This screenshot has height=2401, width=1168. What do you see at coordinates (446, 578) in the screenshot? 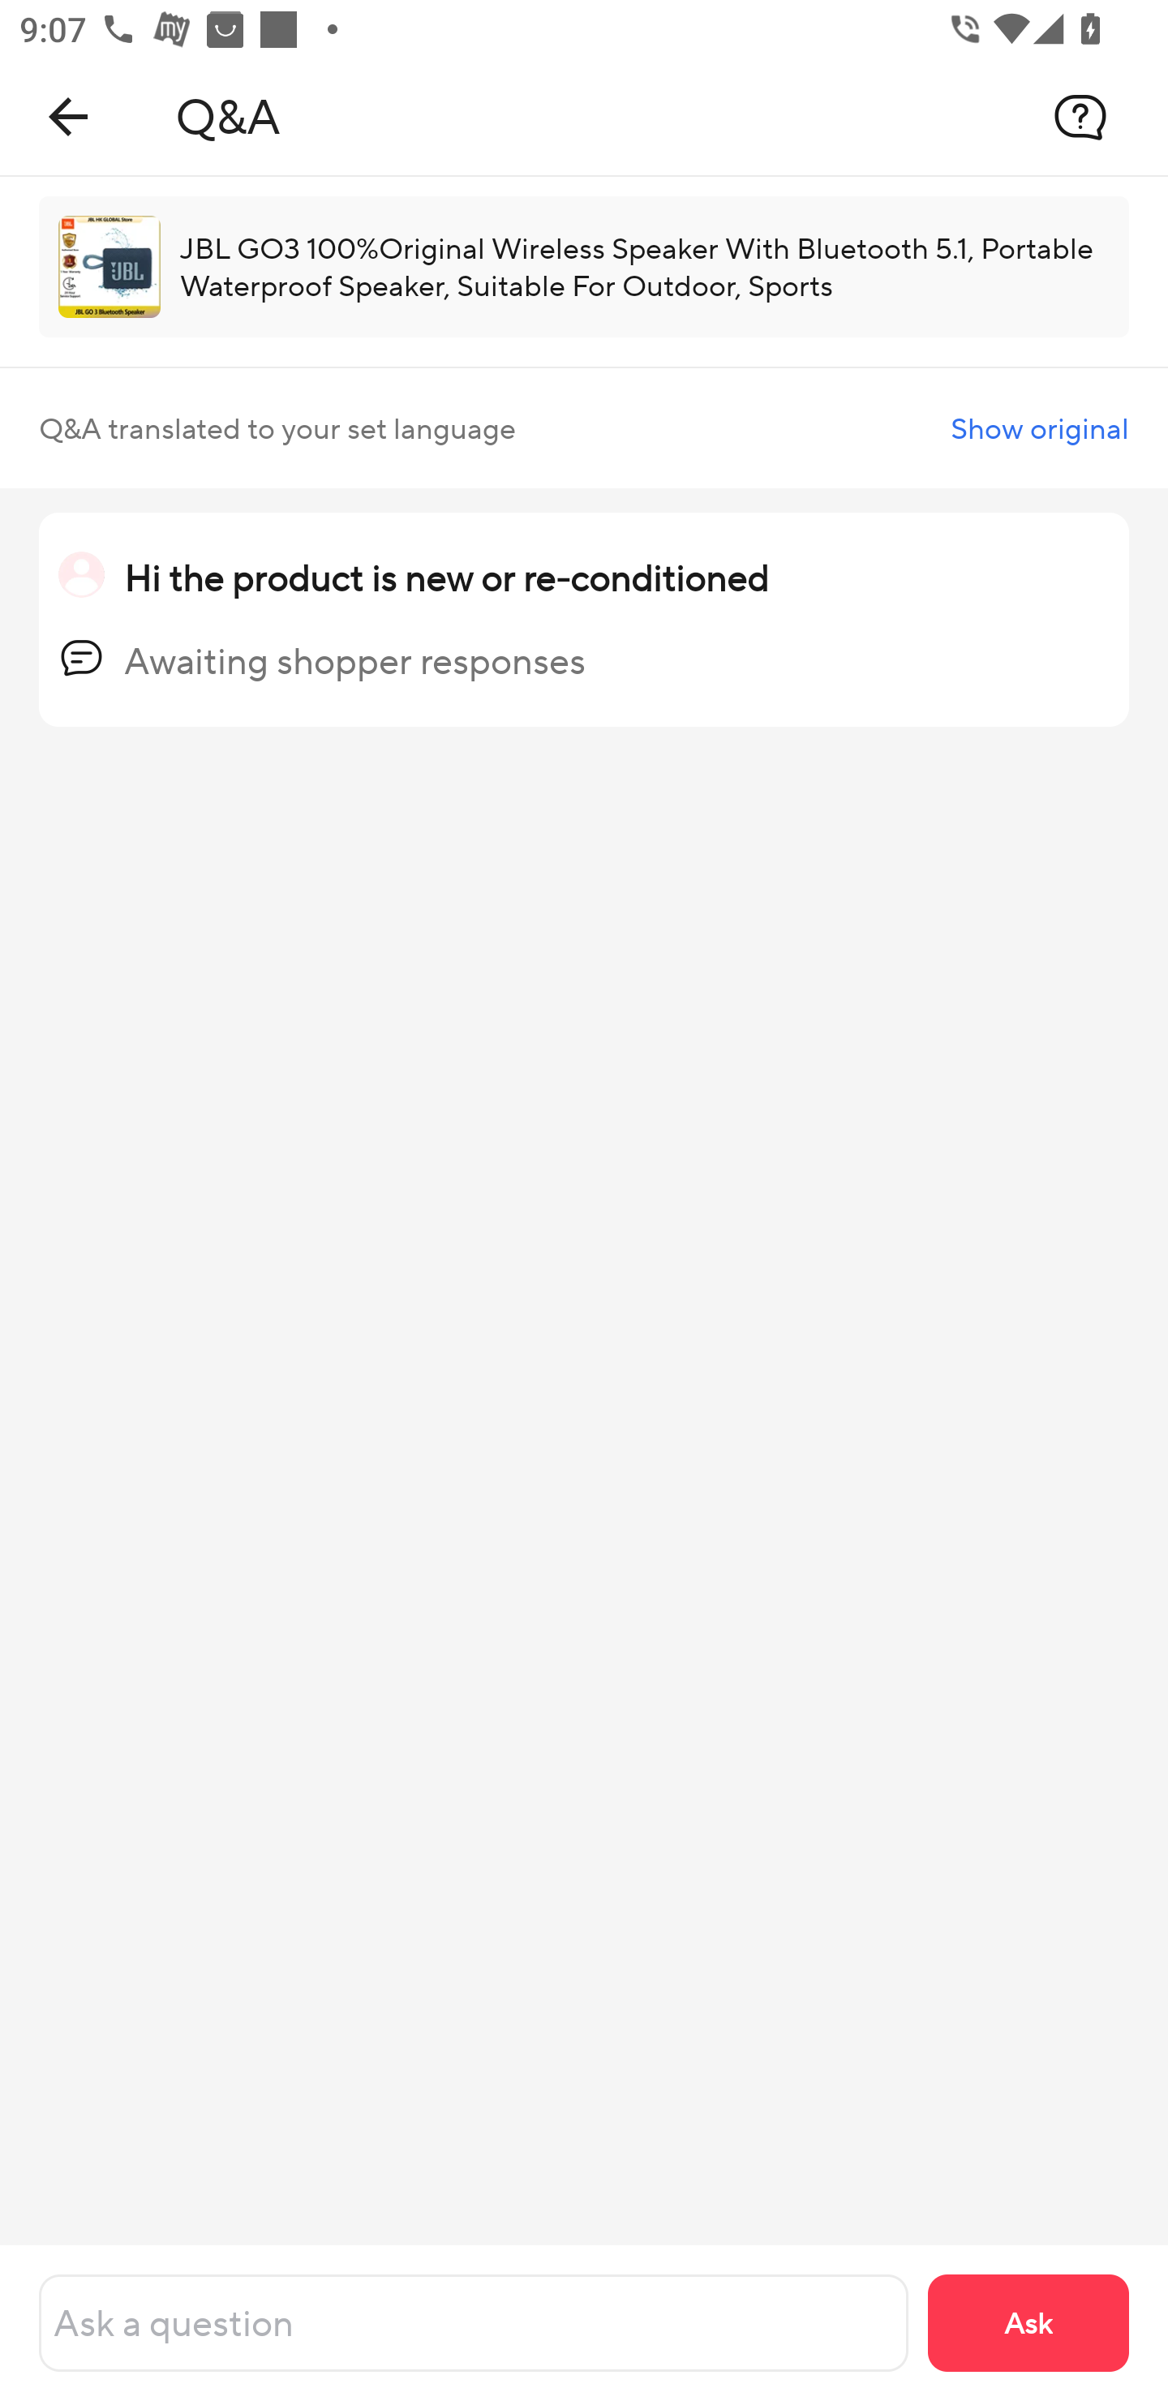
I see `Hi the product is new or re-conditioned` at bounding box center [446, 578].